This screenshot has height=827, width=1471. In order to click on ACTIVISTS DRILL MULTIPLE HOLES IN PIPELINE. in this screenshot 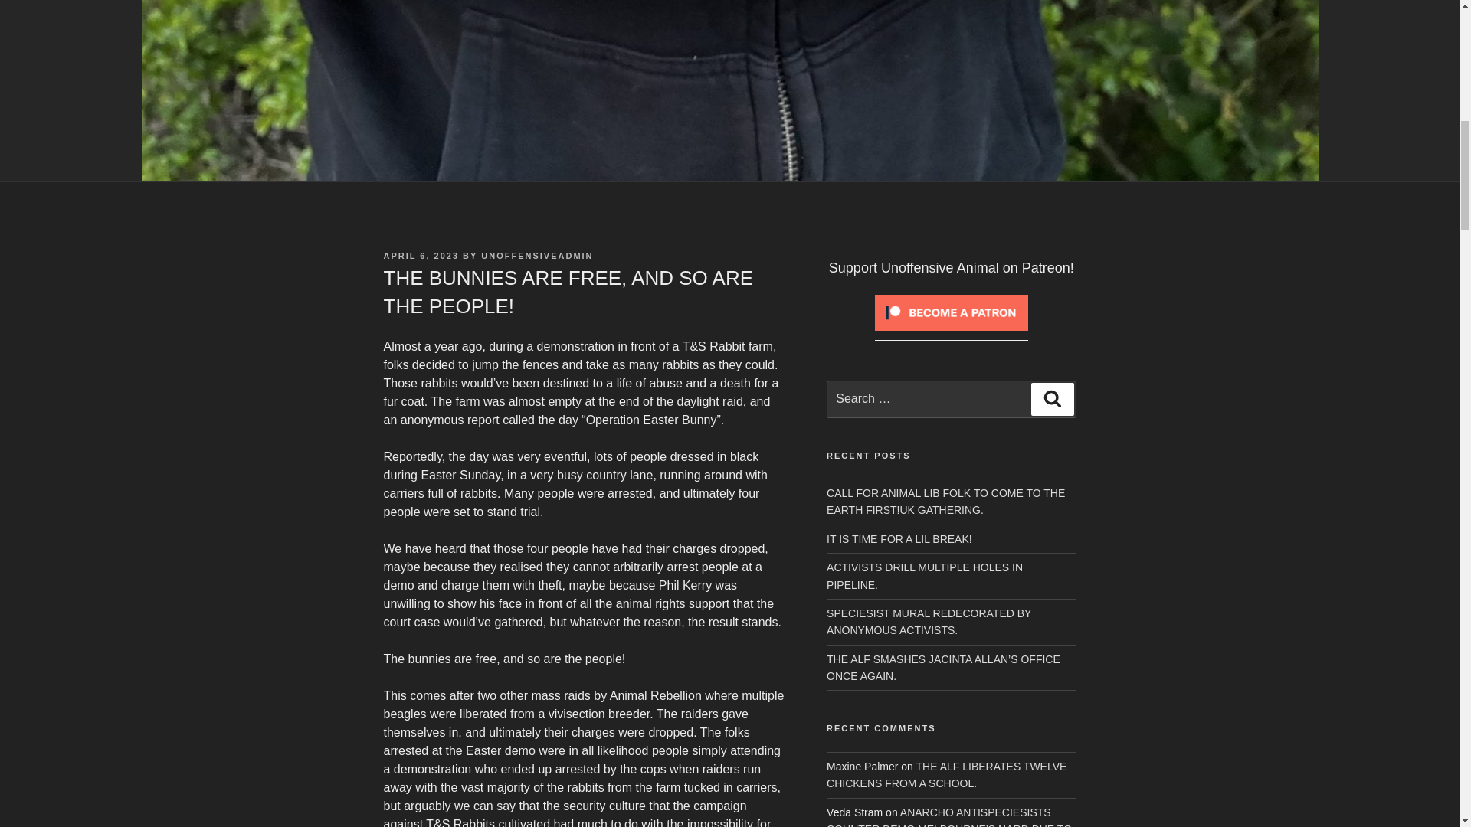, I will do `click(924, 576)`.